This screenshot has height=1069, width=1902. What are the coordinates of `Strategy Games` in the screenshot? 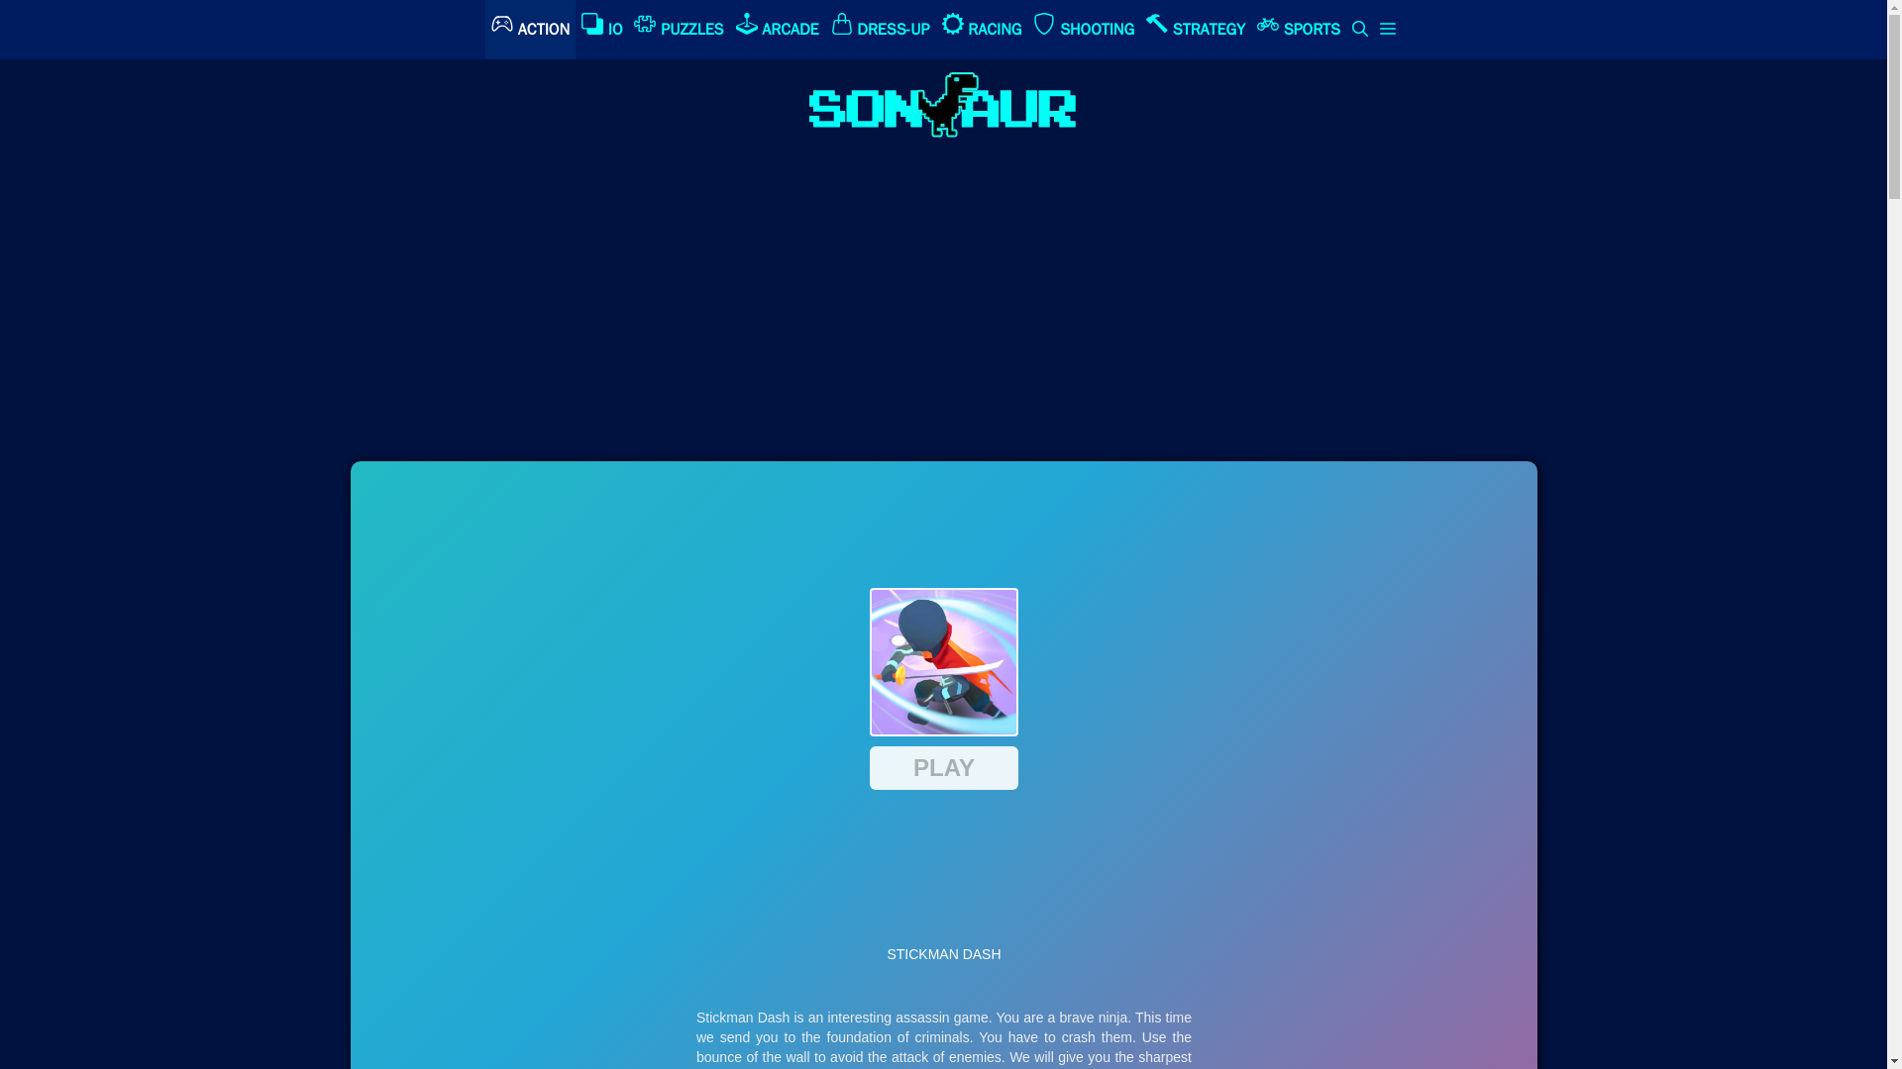 It's located at (1195, 30).